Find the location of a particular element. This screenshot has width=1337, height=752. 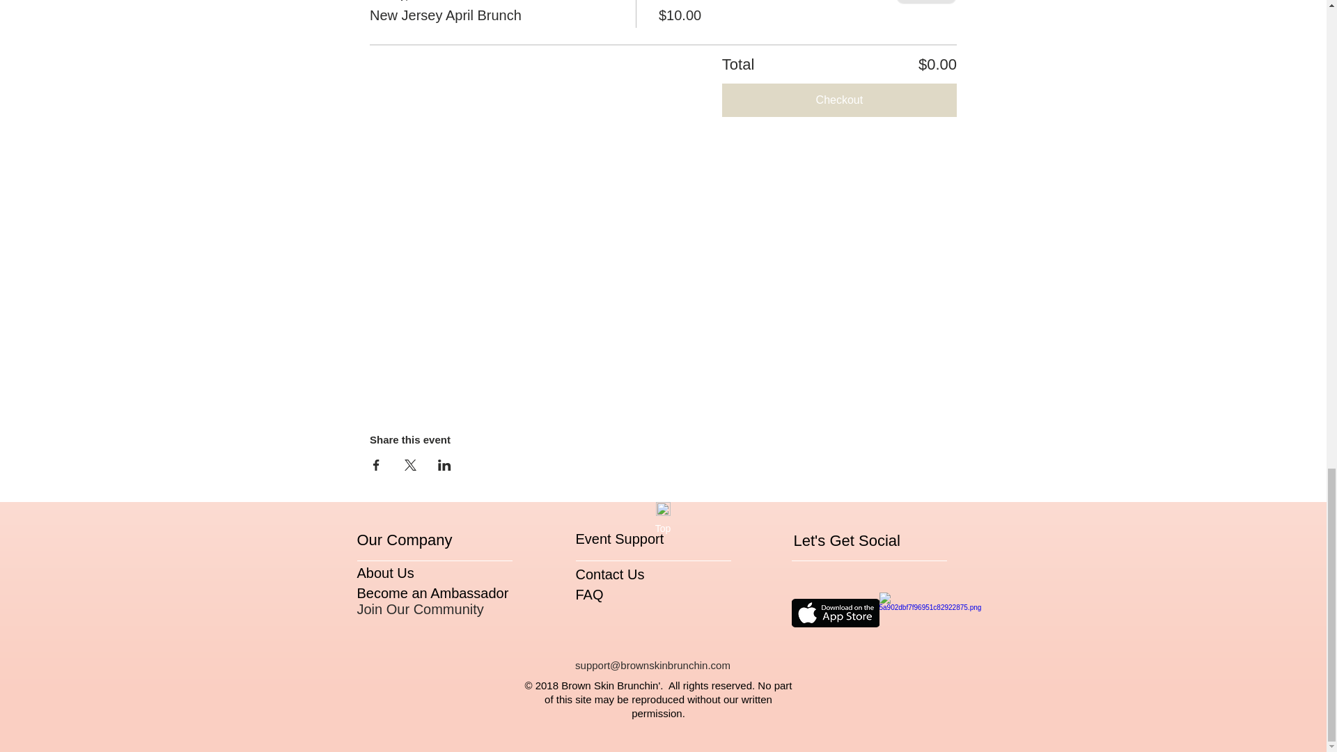

FAQ is located at coordinates (588, 595).